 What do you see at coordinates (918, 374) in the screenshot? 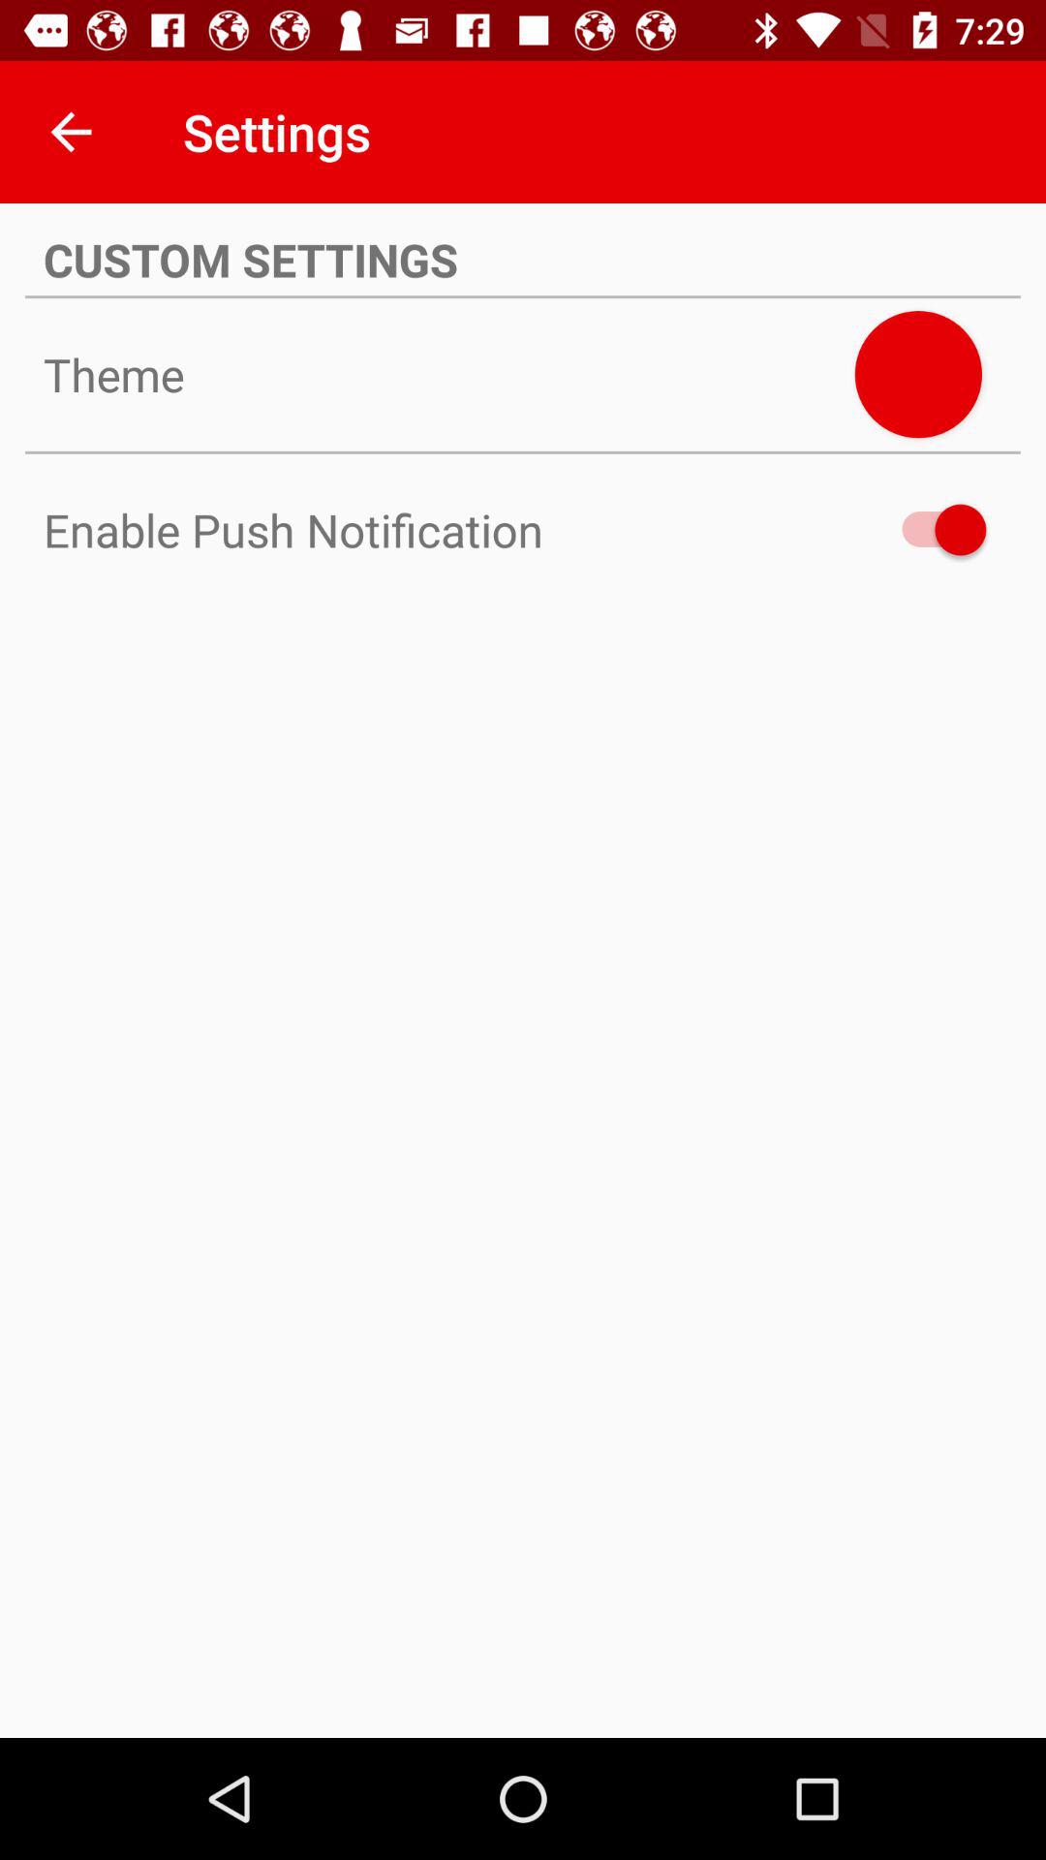
I see `enable push notification` at bounding box center [918, 374].